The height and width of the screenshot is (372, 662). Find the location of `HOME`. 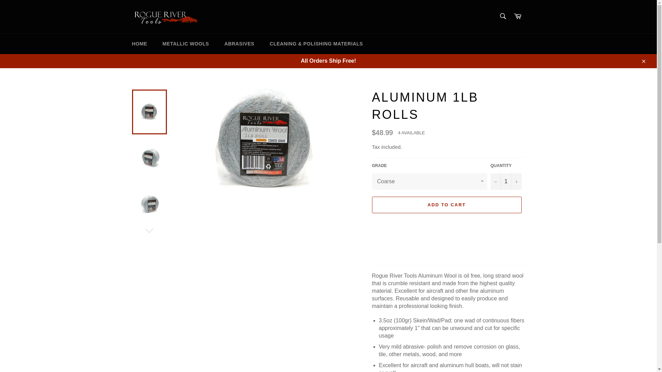

HOME is located at coordinates (139, 44).